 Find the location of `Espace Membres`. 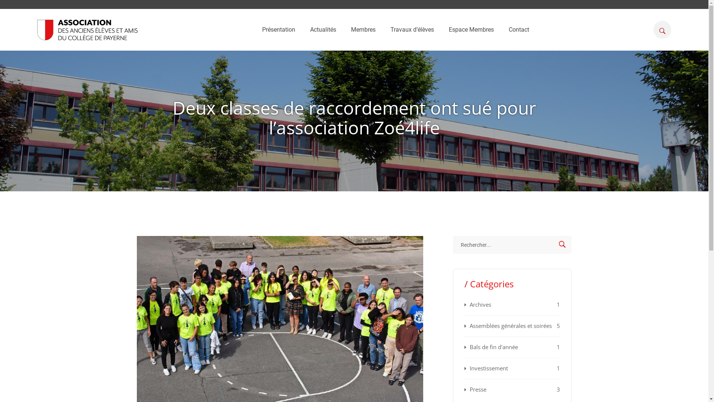

Espace Membres is located at coordinates (471, 30).